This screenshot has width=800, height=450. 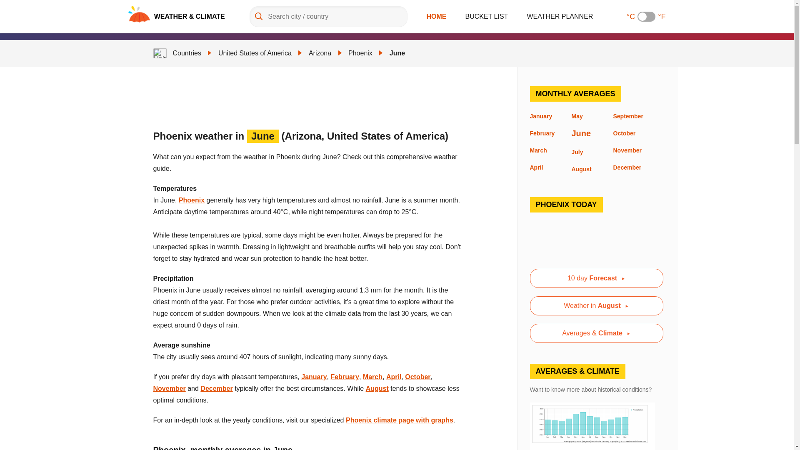 I want to click on Phoenix, so click(x=192, y=200).